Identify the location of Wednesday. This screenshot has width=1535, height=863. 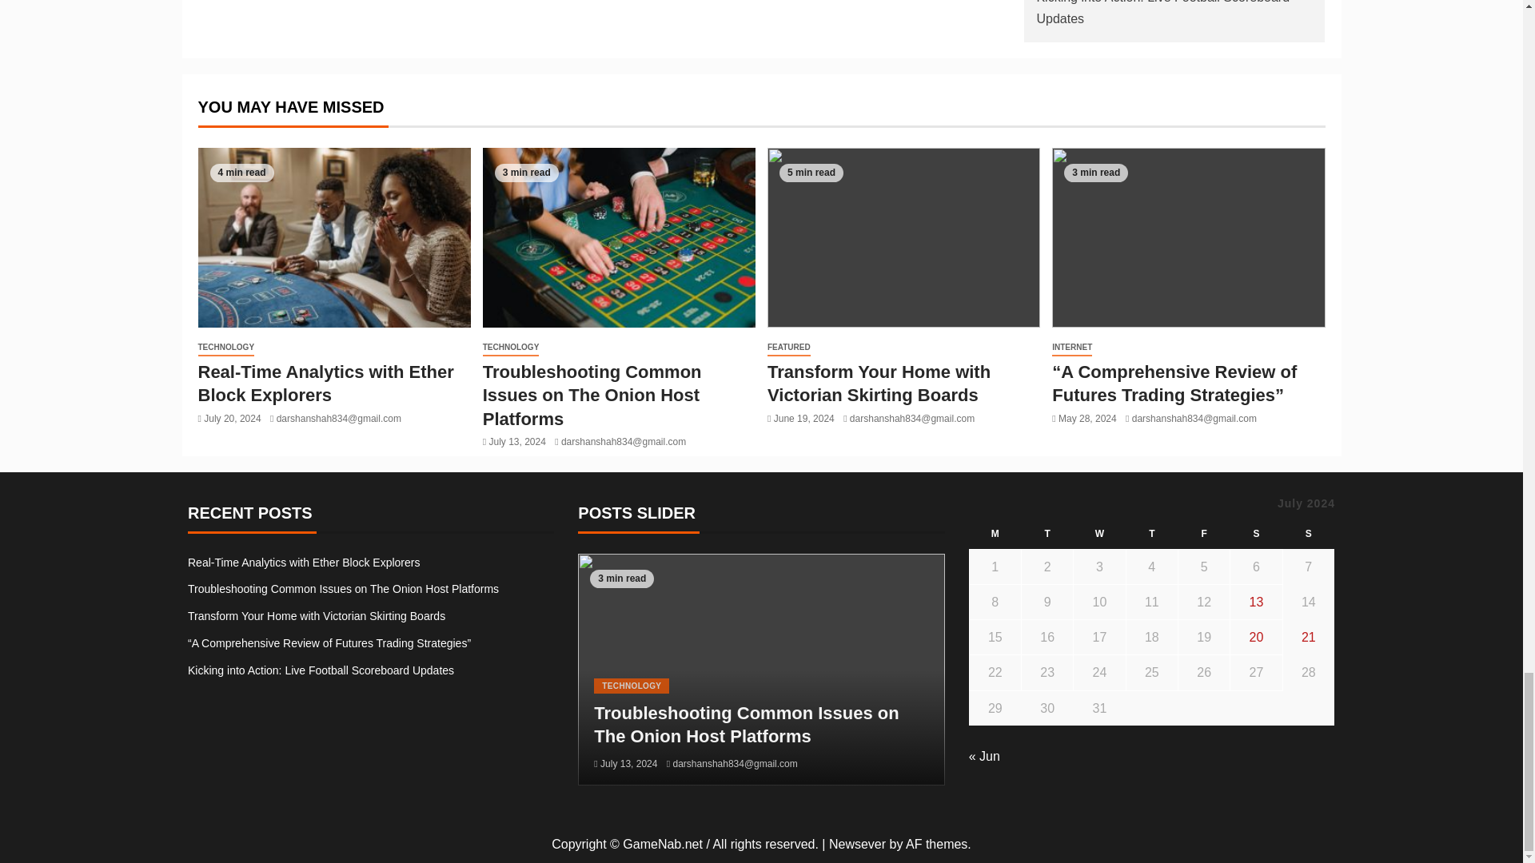
(1098, 534).